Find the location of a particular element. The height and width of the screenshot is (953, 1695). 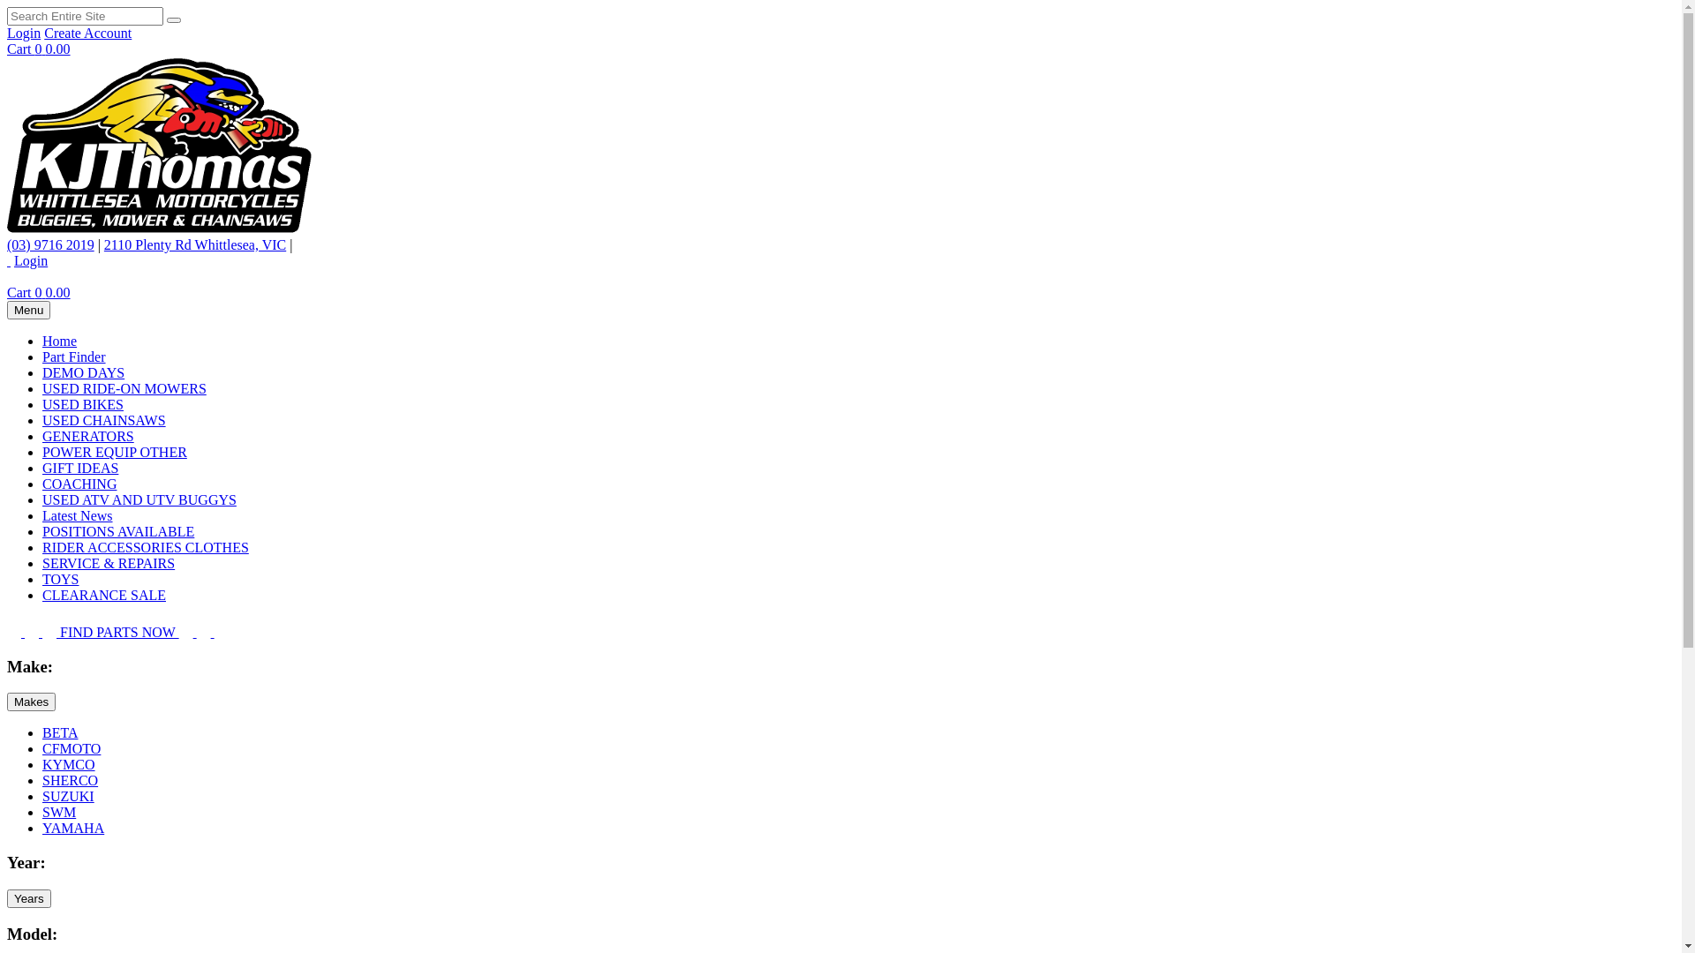

RIDER ACCESSORIES CLOTHES is located at coordinates (146, 547).